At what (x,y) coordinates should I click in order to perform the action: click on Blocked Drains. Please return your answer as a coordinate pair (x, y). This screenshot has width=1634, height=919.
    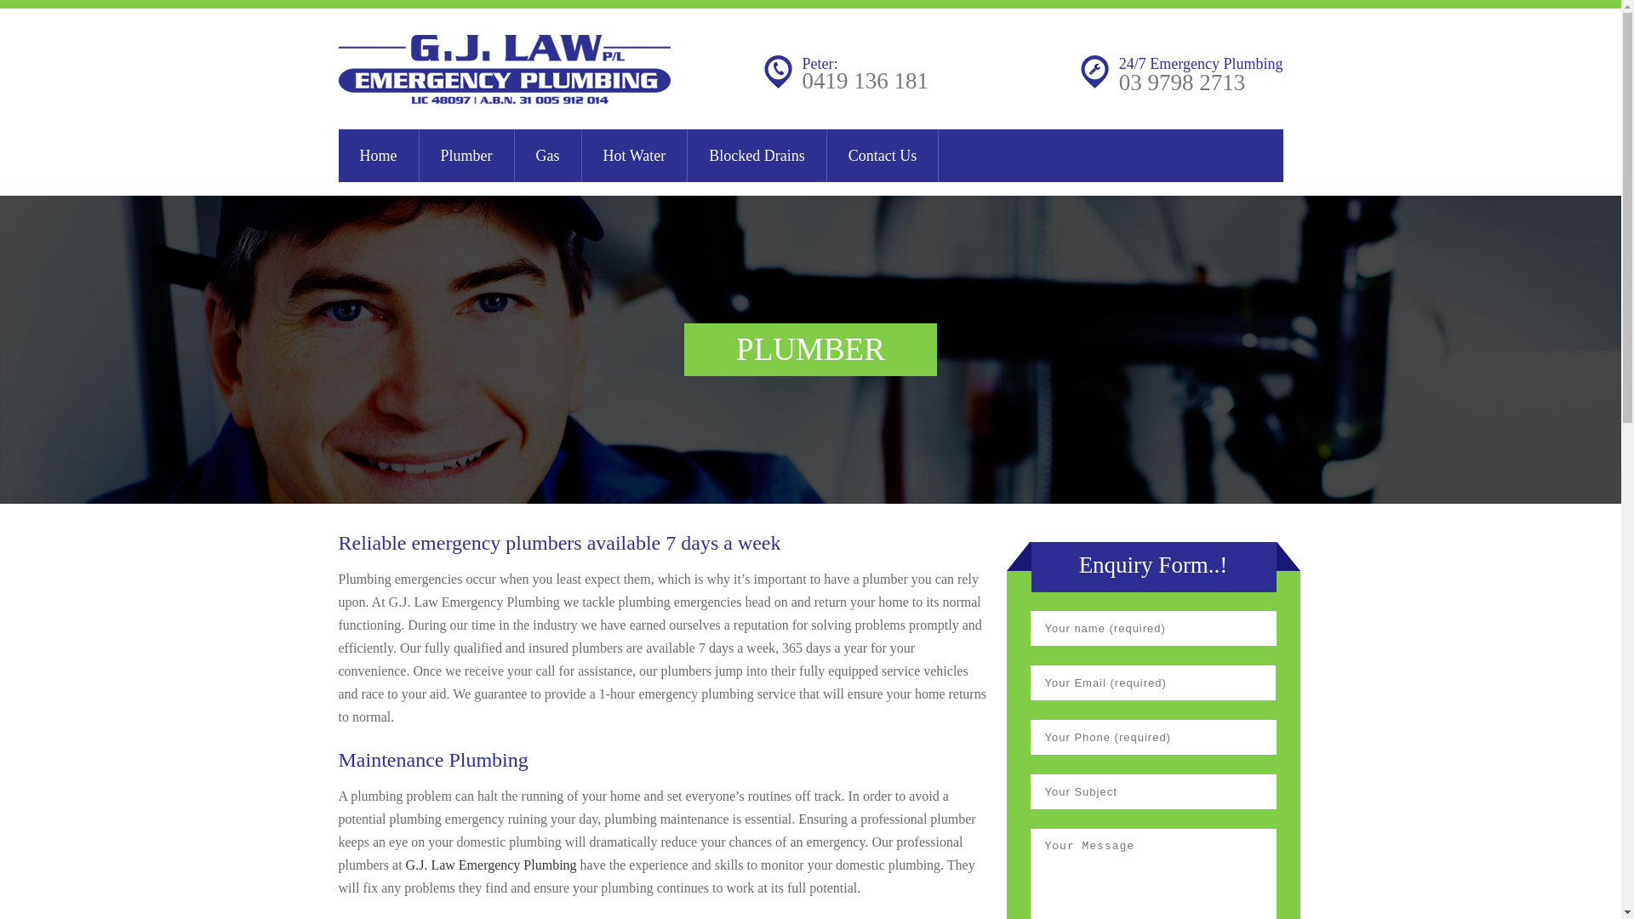
    Looking at the image, I should click on (757, 156).